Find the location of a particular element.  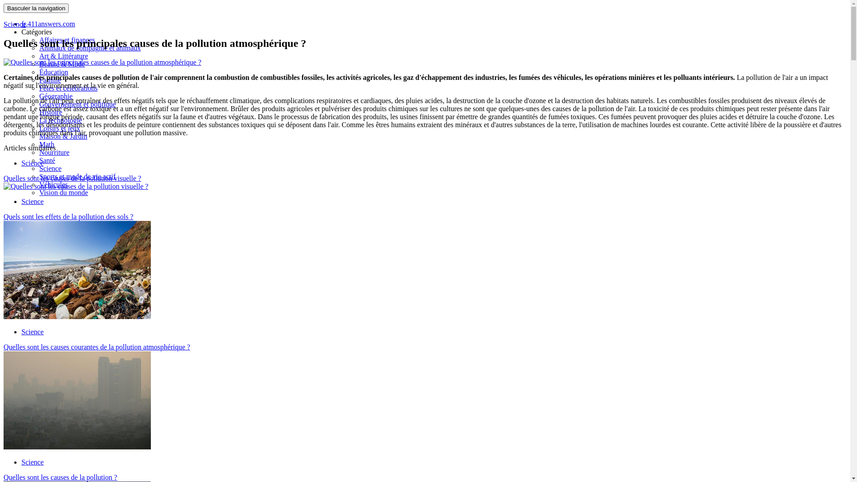

Science is located at coordinates (15, 24).